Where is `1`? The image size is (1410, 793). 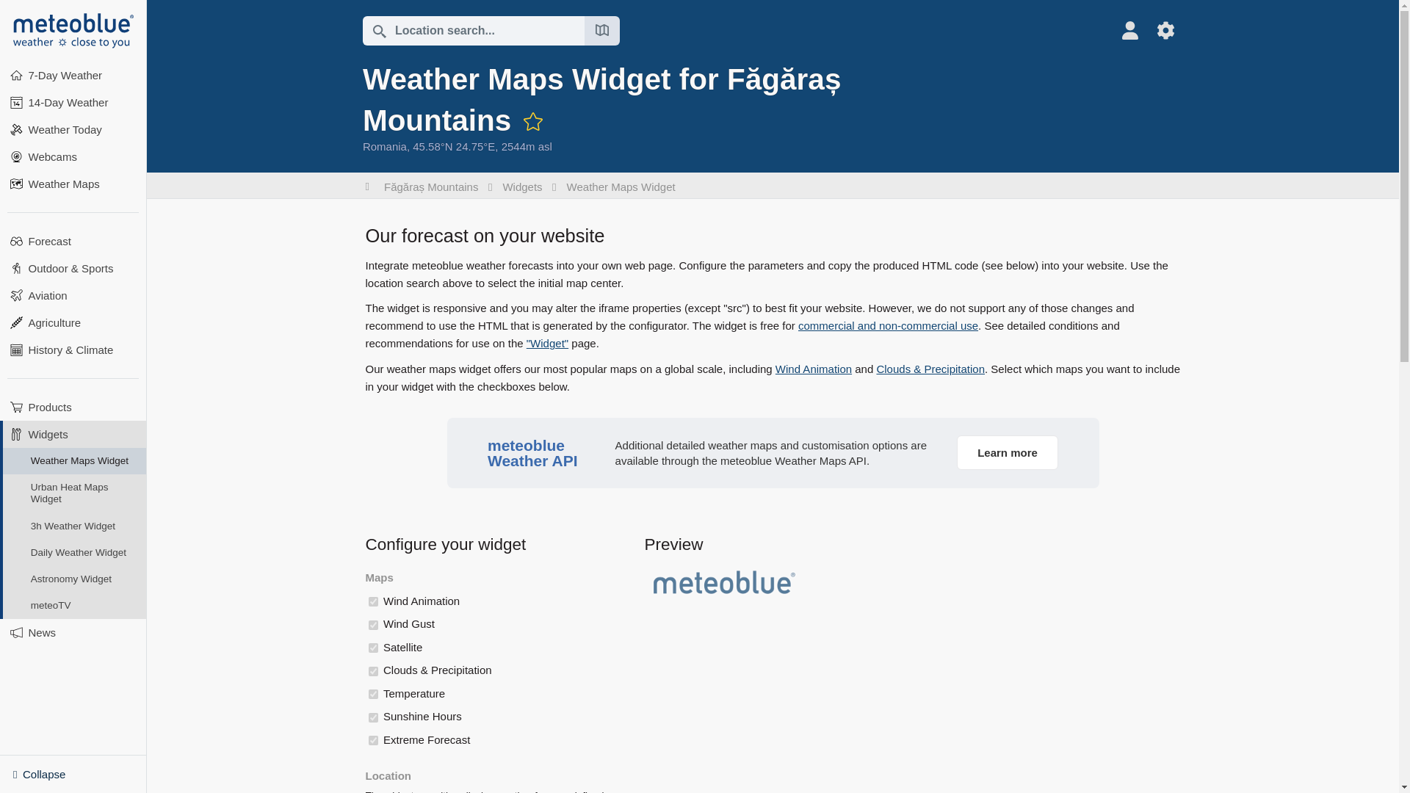
1 is located at coordinates (373, 624).